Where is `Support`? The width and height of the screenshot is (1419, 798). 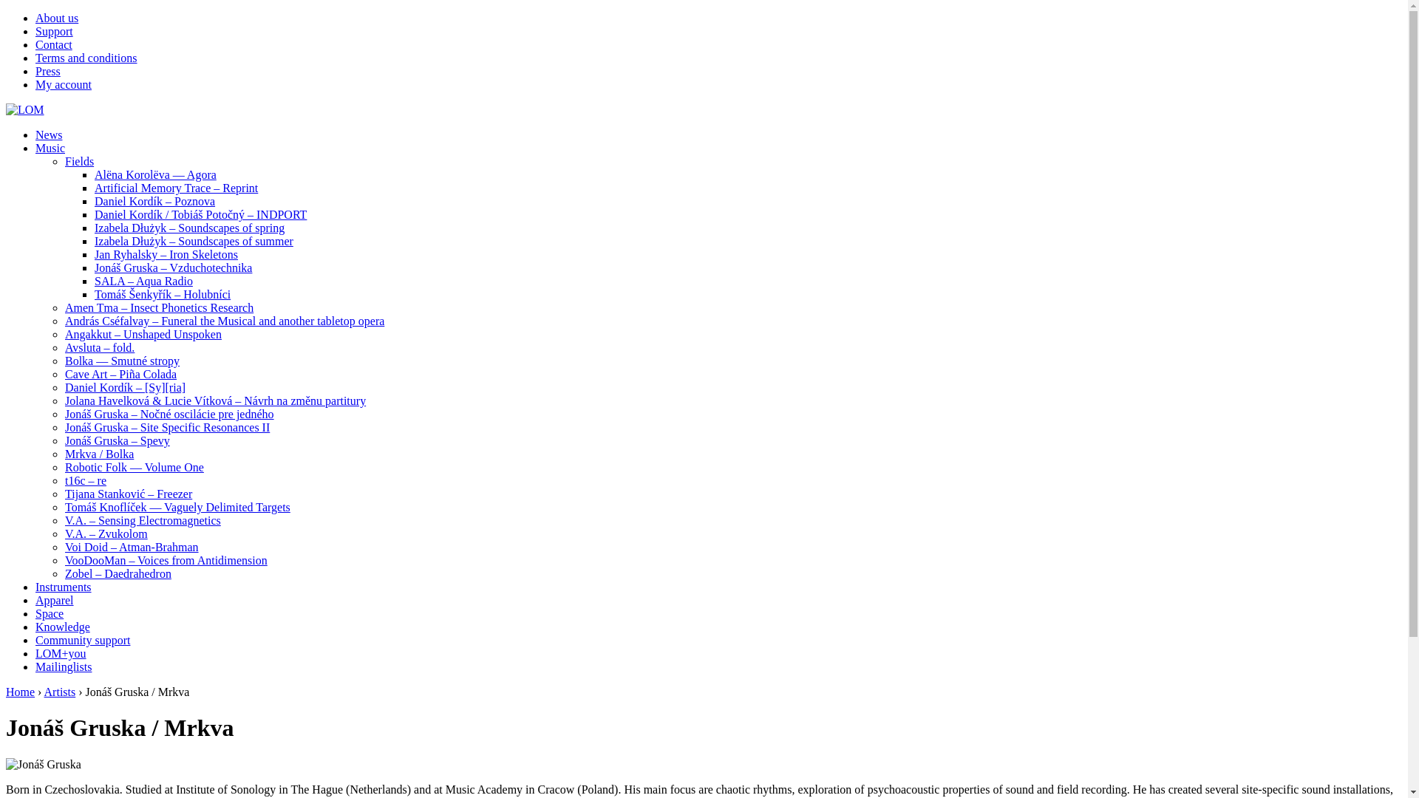 Support is located at coordinates (55, 31).